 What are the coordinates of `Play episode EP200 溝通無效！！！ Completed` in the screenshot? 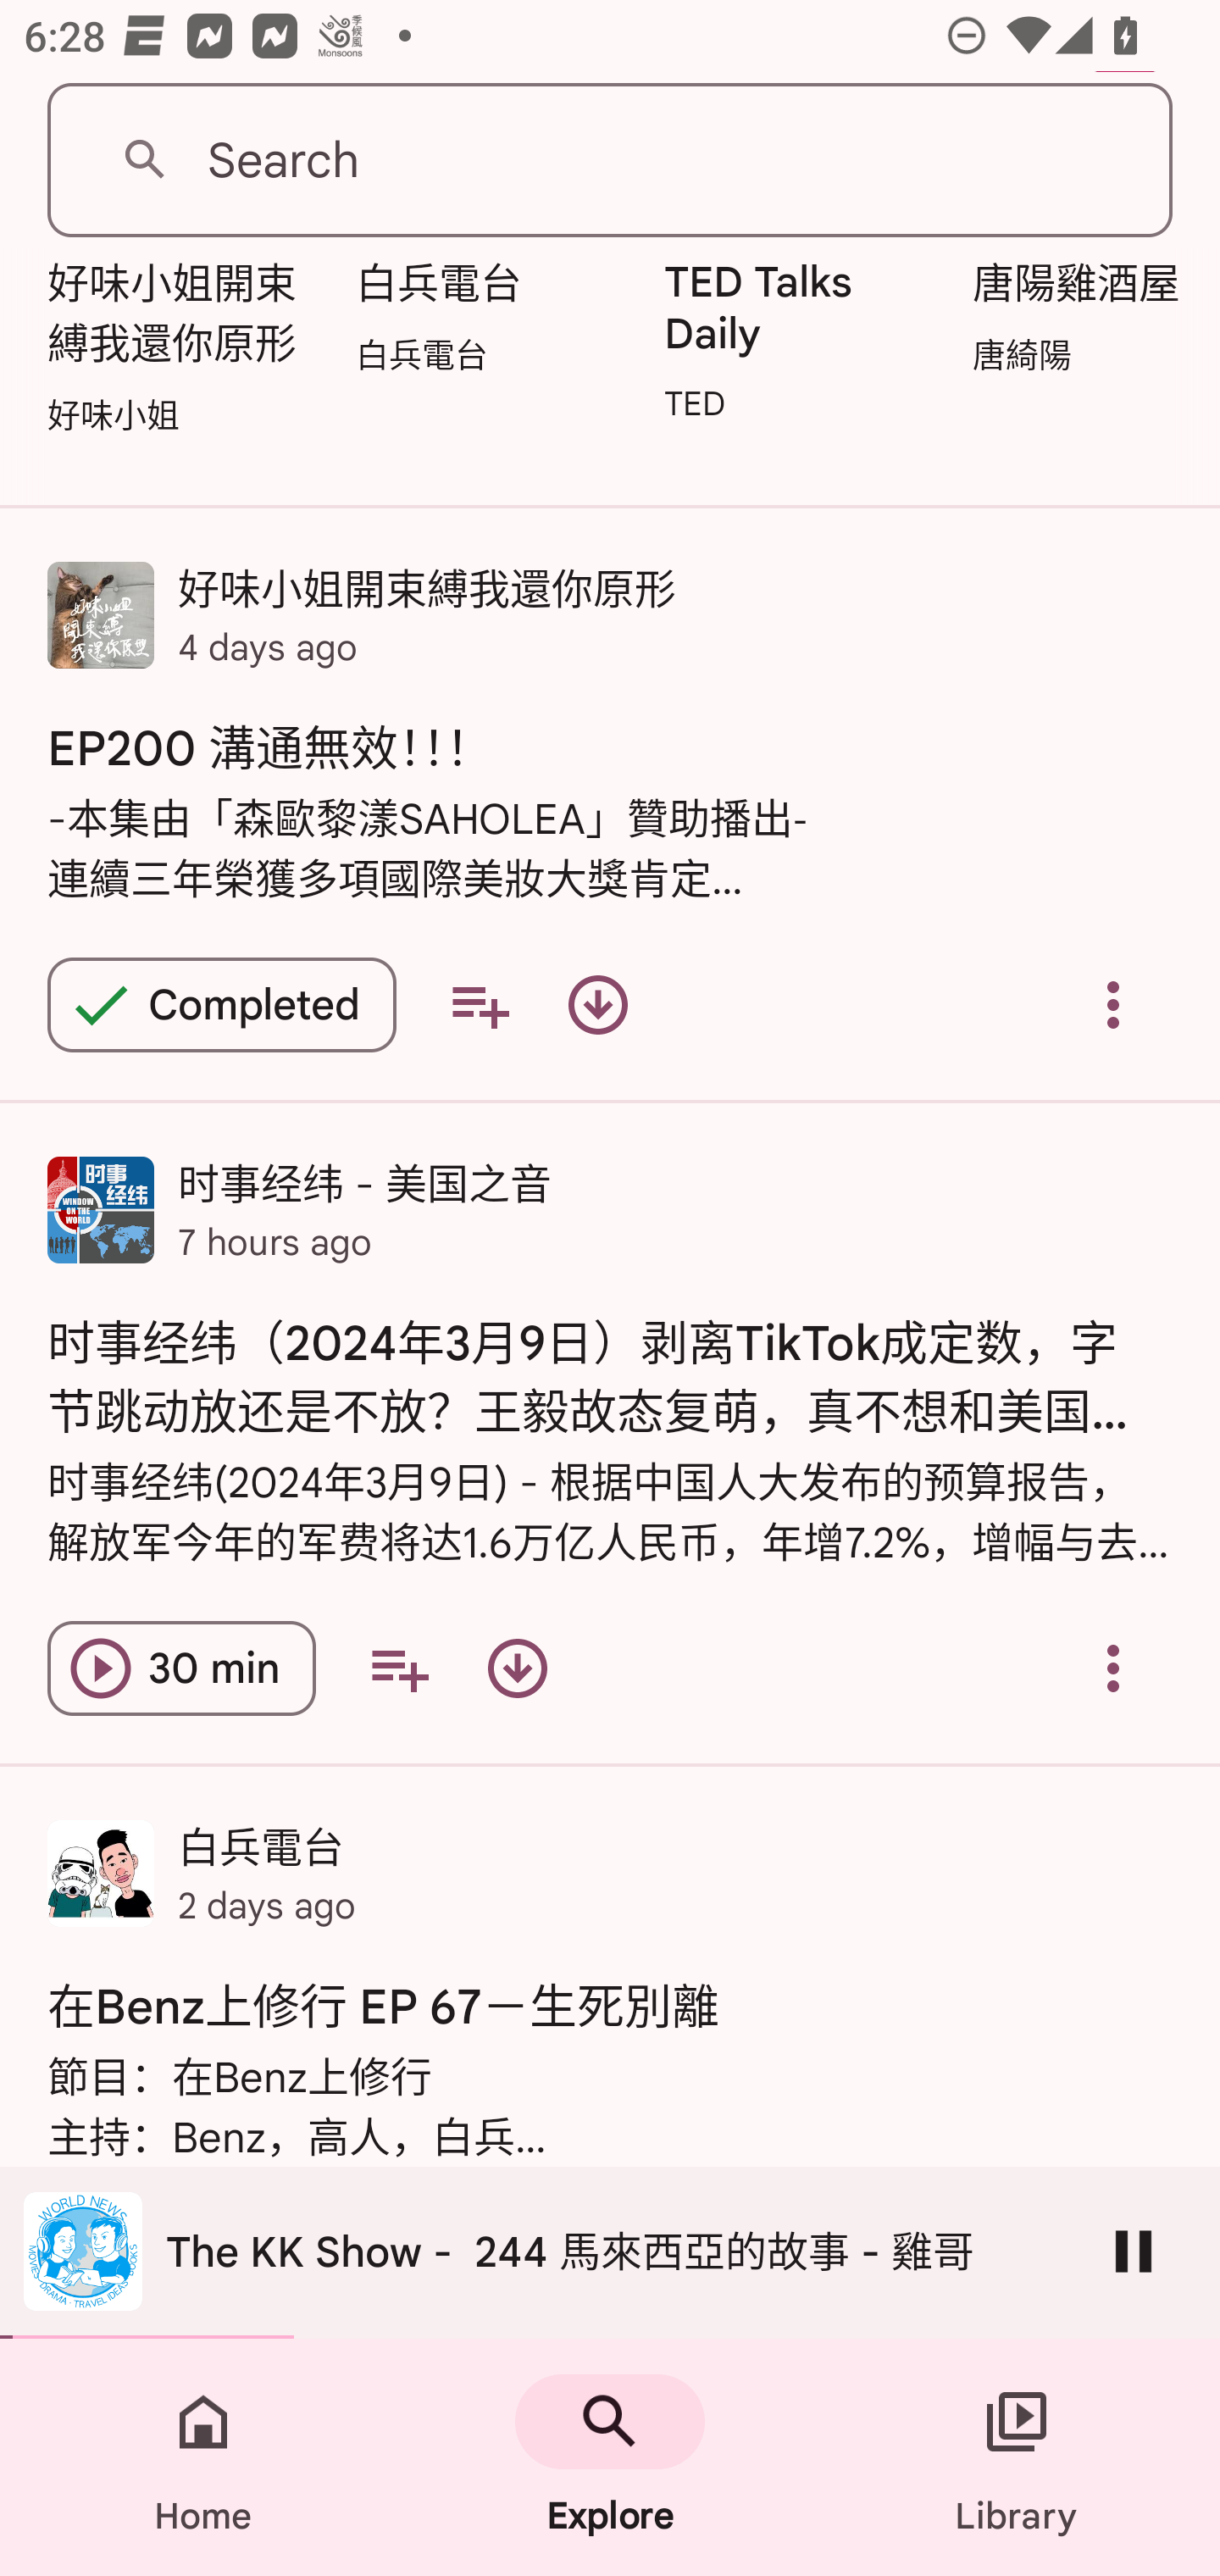 It's located at (222, 1004).